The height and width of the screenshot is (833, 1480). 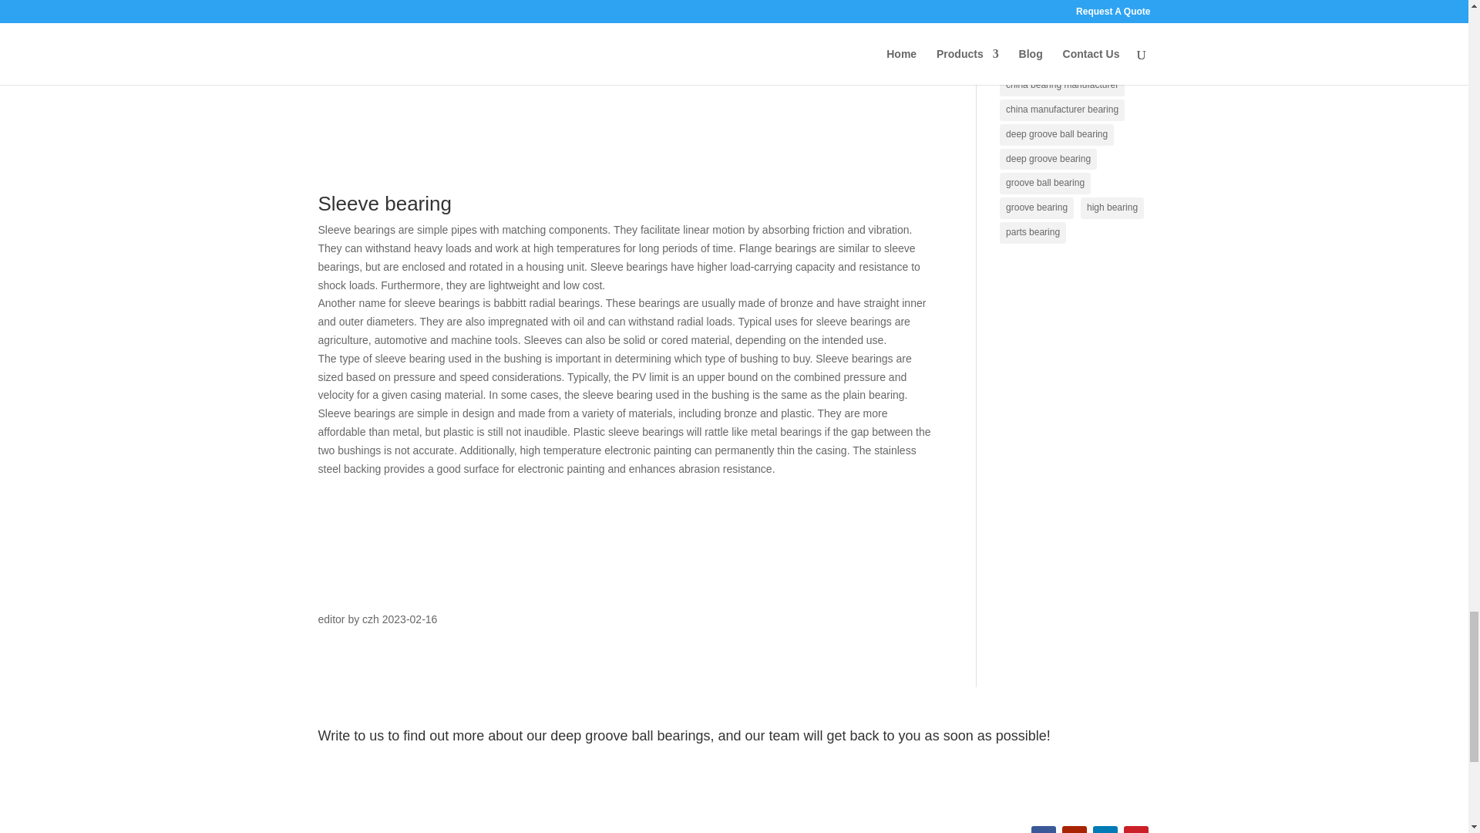 What do you see at coordinates (1105, 830) in the screenshot?
I see `Follow on LinkedIn` at bounding box center [1105, 830].